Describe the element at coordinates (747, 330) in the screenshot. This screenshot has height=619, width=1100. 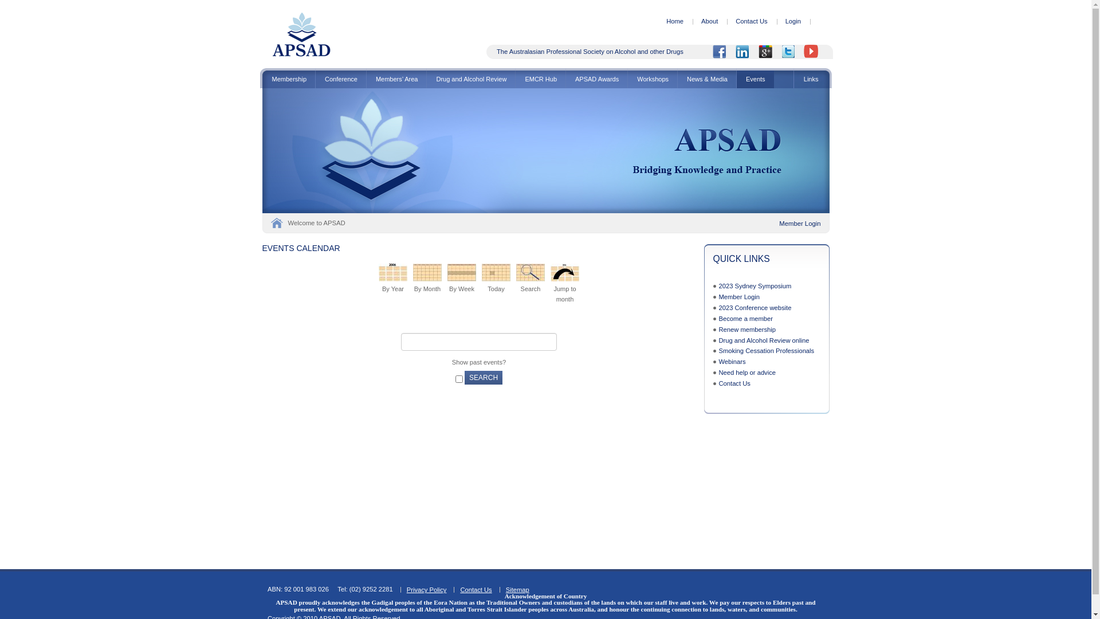
I see `Renew membership` at that location.